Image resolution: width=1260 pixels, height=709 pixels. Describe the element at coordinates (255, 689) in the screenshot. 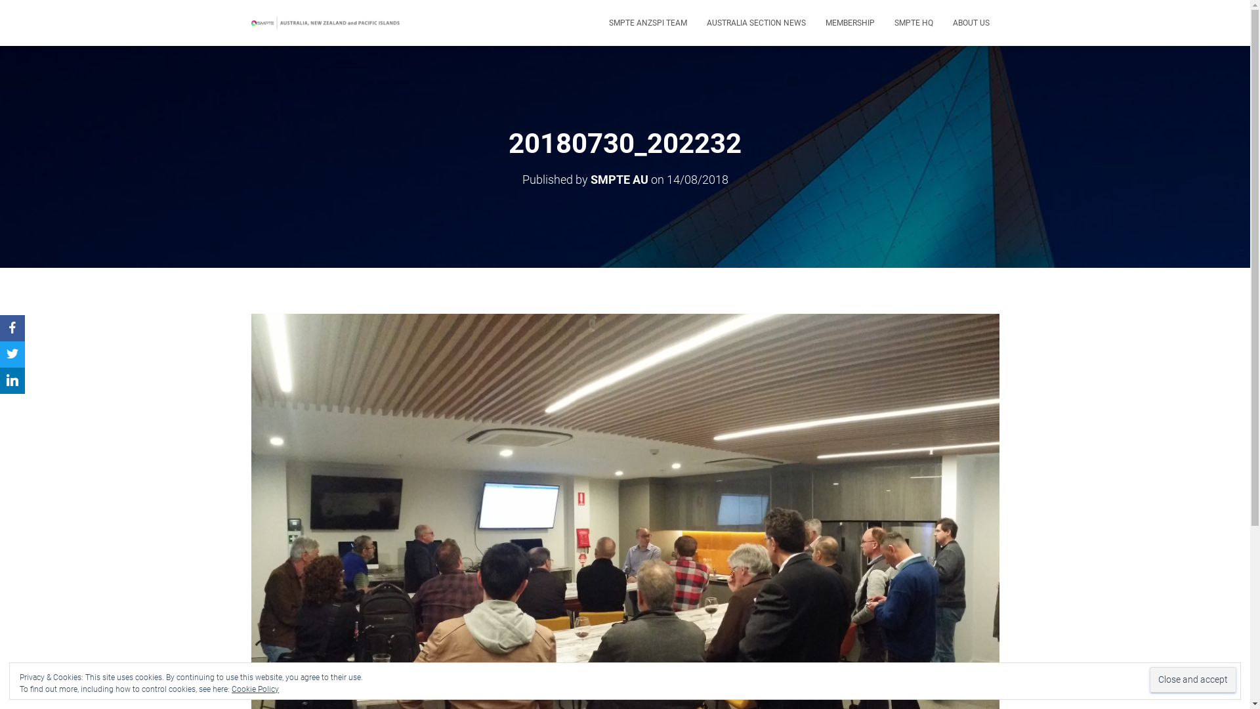

I see `Cookie Policy` at that location.